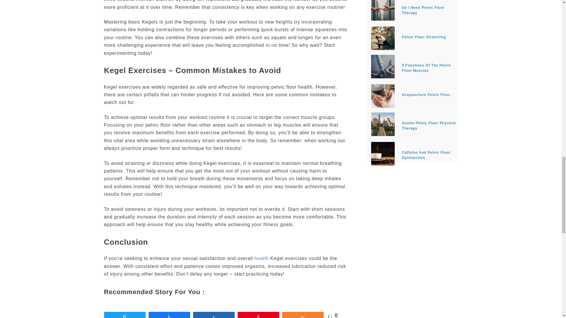 Image resolution: width=566 pixels, height=318 pixels. What do you see at coordinates (383, 38) in the screenshot?
I see `Pelvic Floor Stretching` at bounding box center [383, 38].